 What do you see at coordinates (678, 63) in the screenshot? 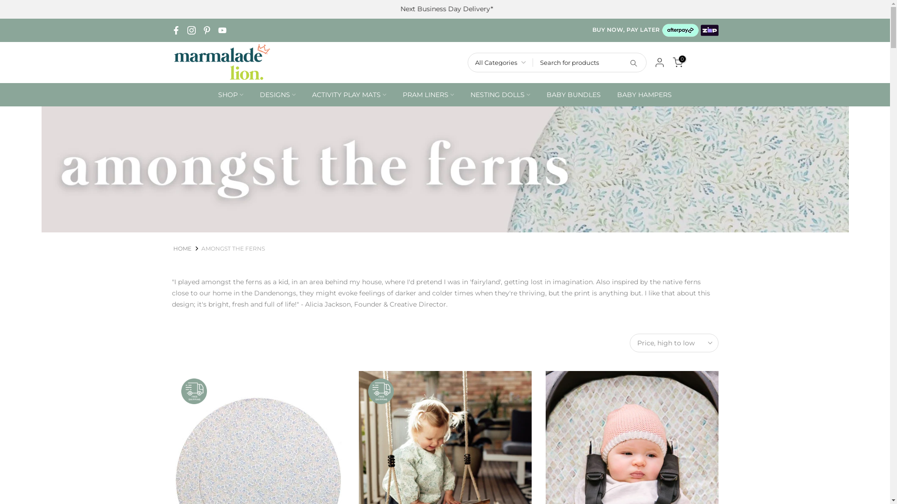
I see `0` at bounding box center [678, 63].